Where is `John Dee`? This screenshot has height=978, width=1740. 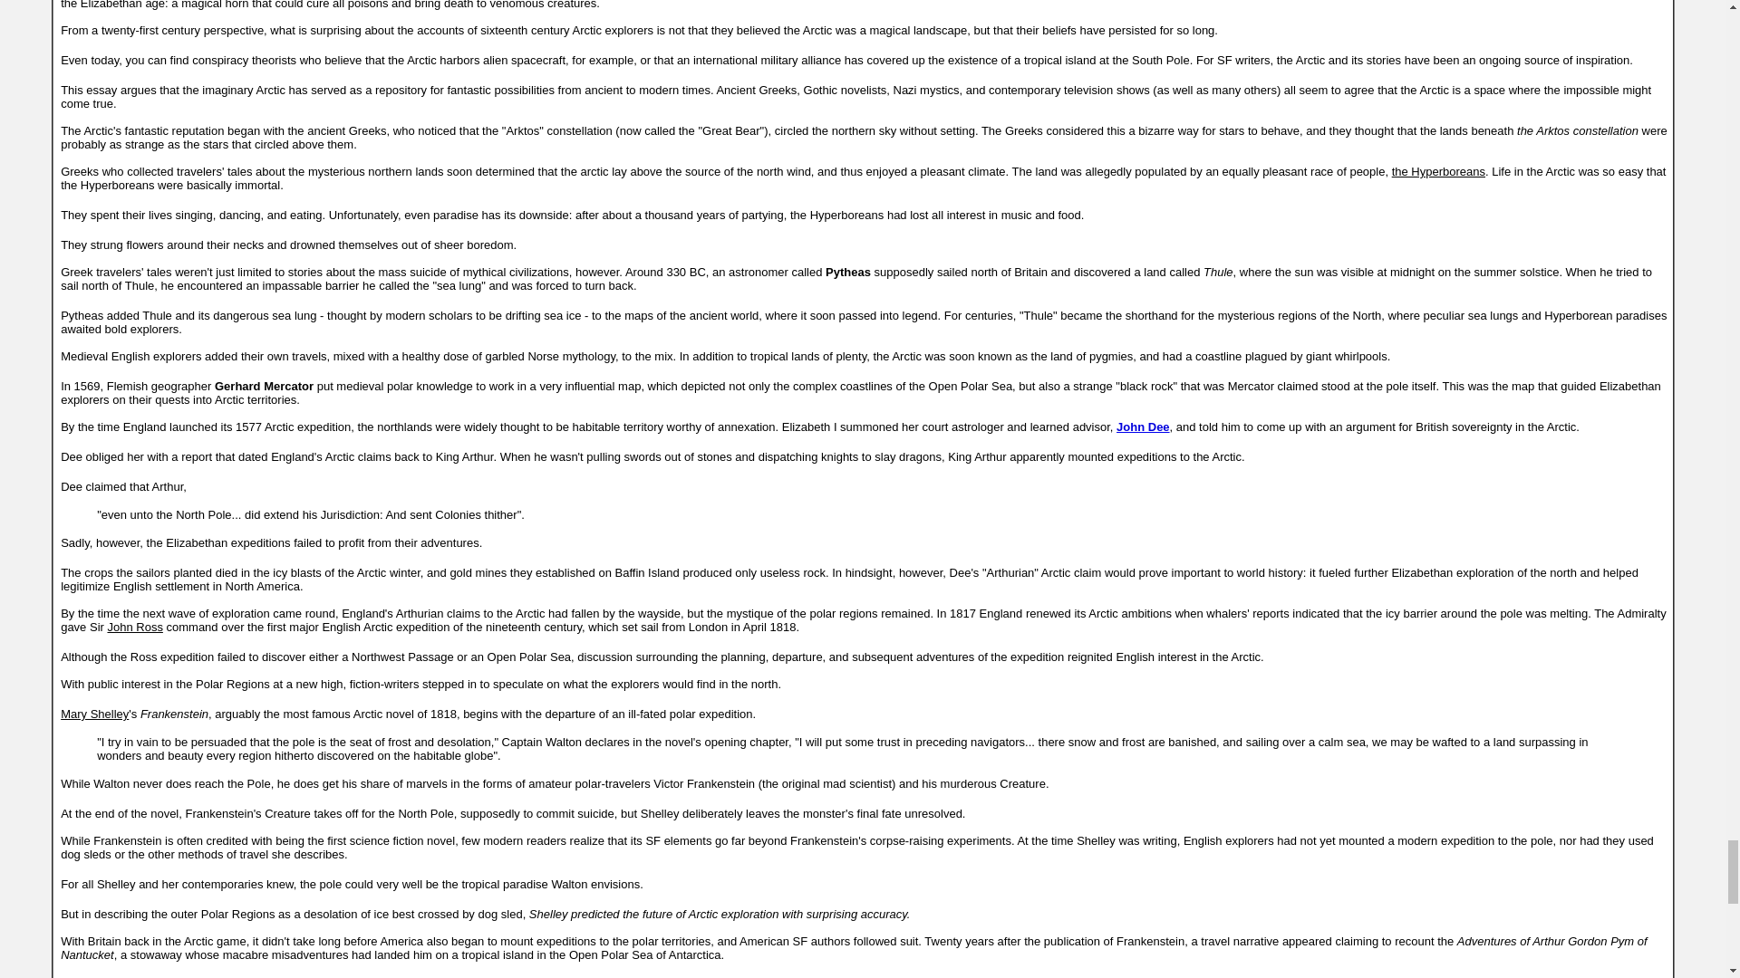 John Dee is located at coordinates (1143, 427).